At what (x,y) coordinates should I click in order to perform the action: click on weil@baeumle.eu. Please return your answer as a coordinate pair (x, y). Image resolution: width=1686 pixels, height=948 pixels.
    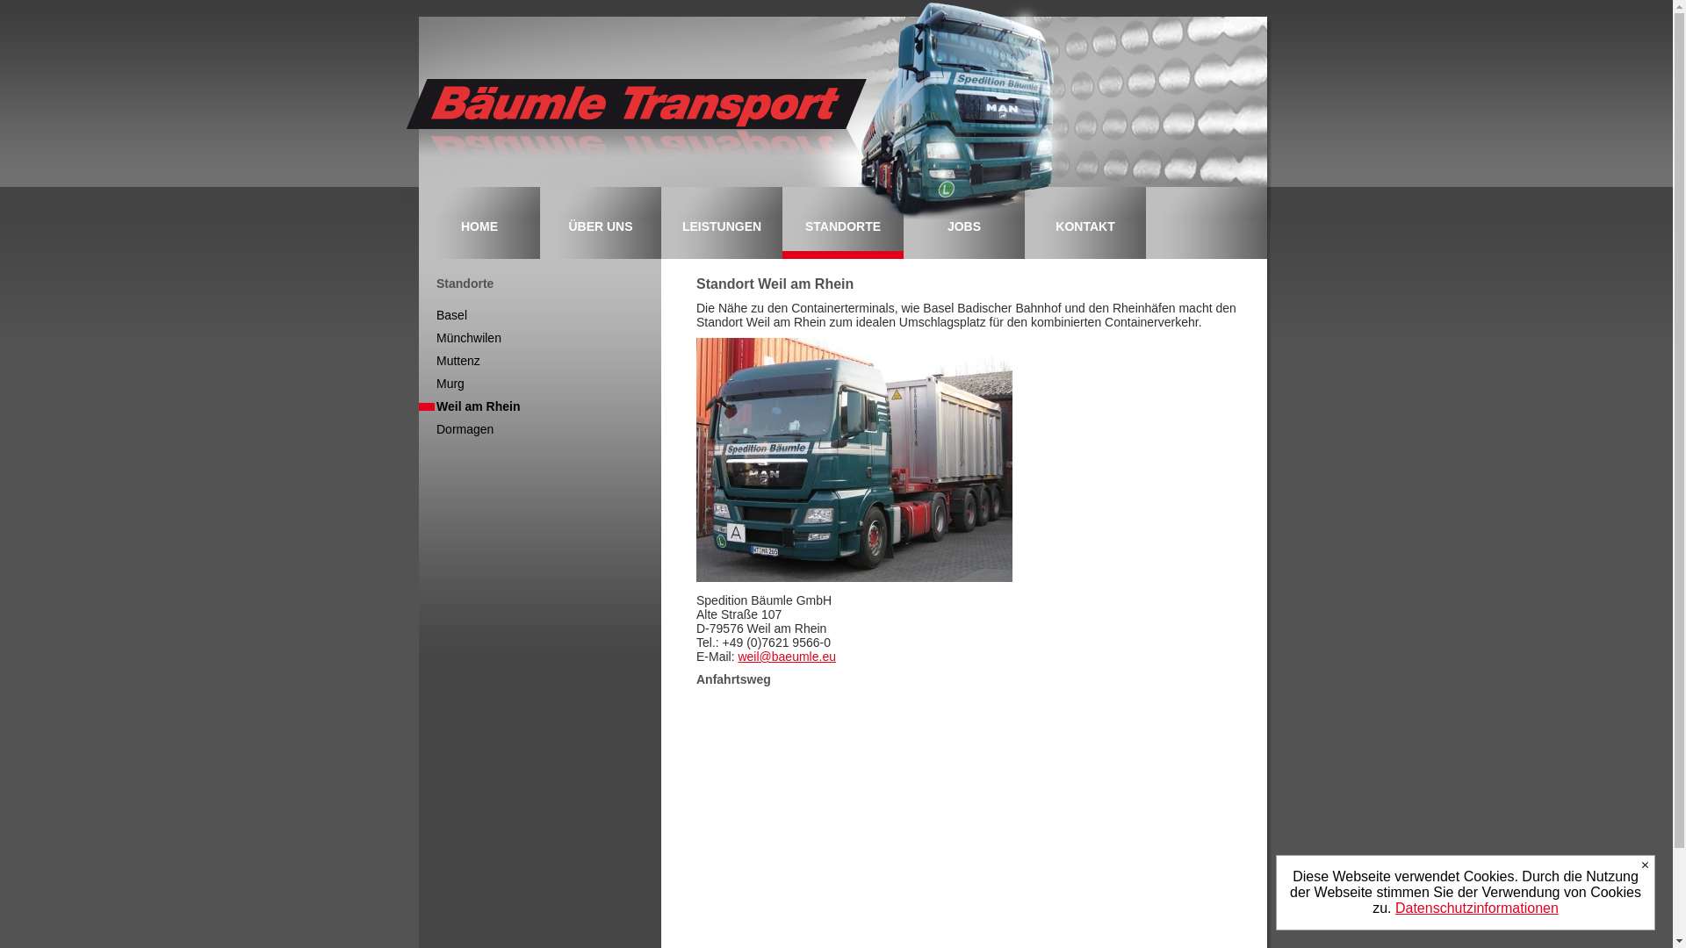
    Looking at the image, I should click on (787, 657).